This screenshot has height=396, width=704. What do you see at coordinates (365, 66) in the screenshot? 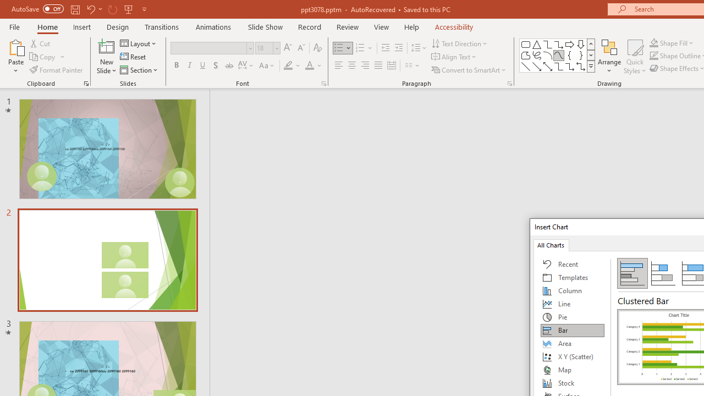
I see `Align Right` at bounding box center [365, 66].